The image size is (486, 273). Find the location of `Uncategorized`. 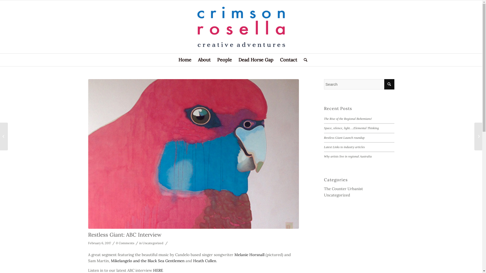

Uncategorized is located at coordinates (153, 243).